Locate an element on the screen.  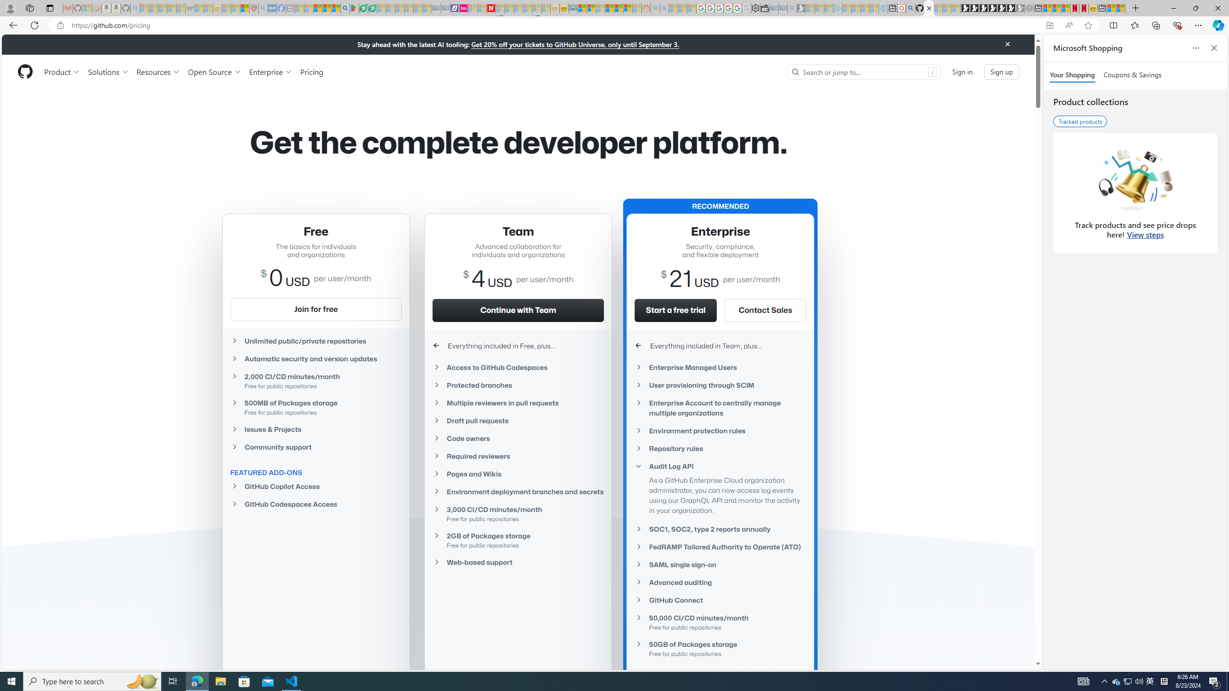
GitHub Connect is located at coordinates (720, 600).